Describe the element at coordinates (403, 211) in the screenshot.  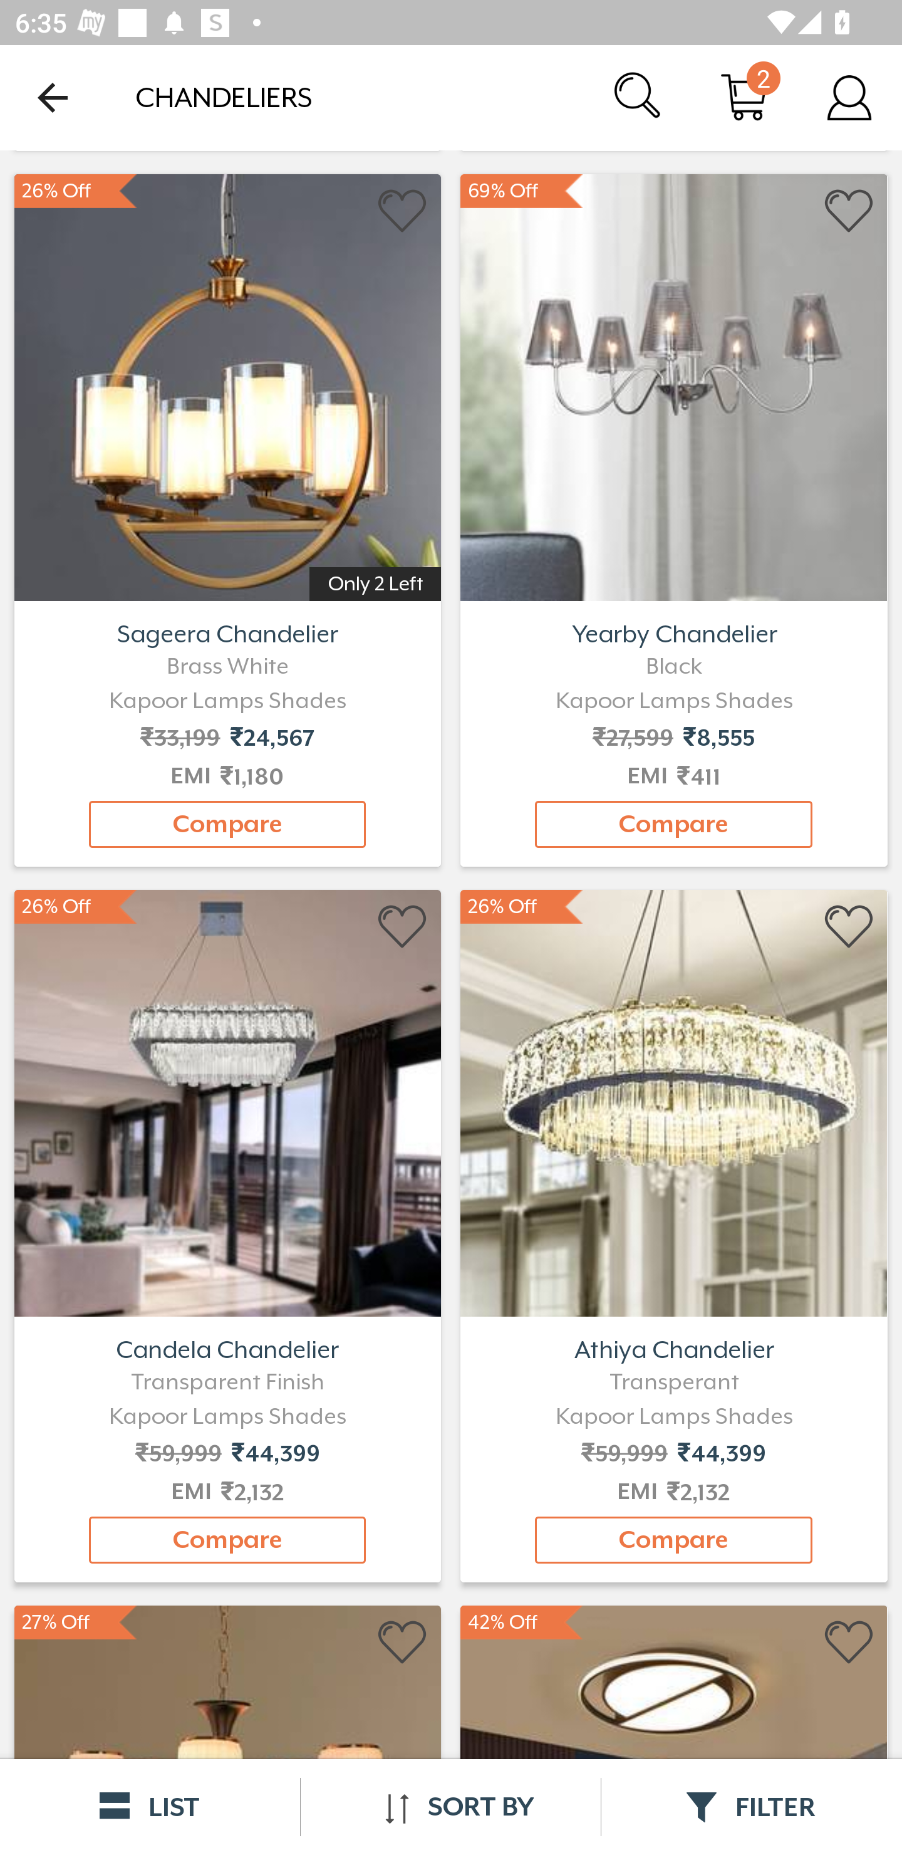
I see `` at that location.